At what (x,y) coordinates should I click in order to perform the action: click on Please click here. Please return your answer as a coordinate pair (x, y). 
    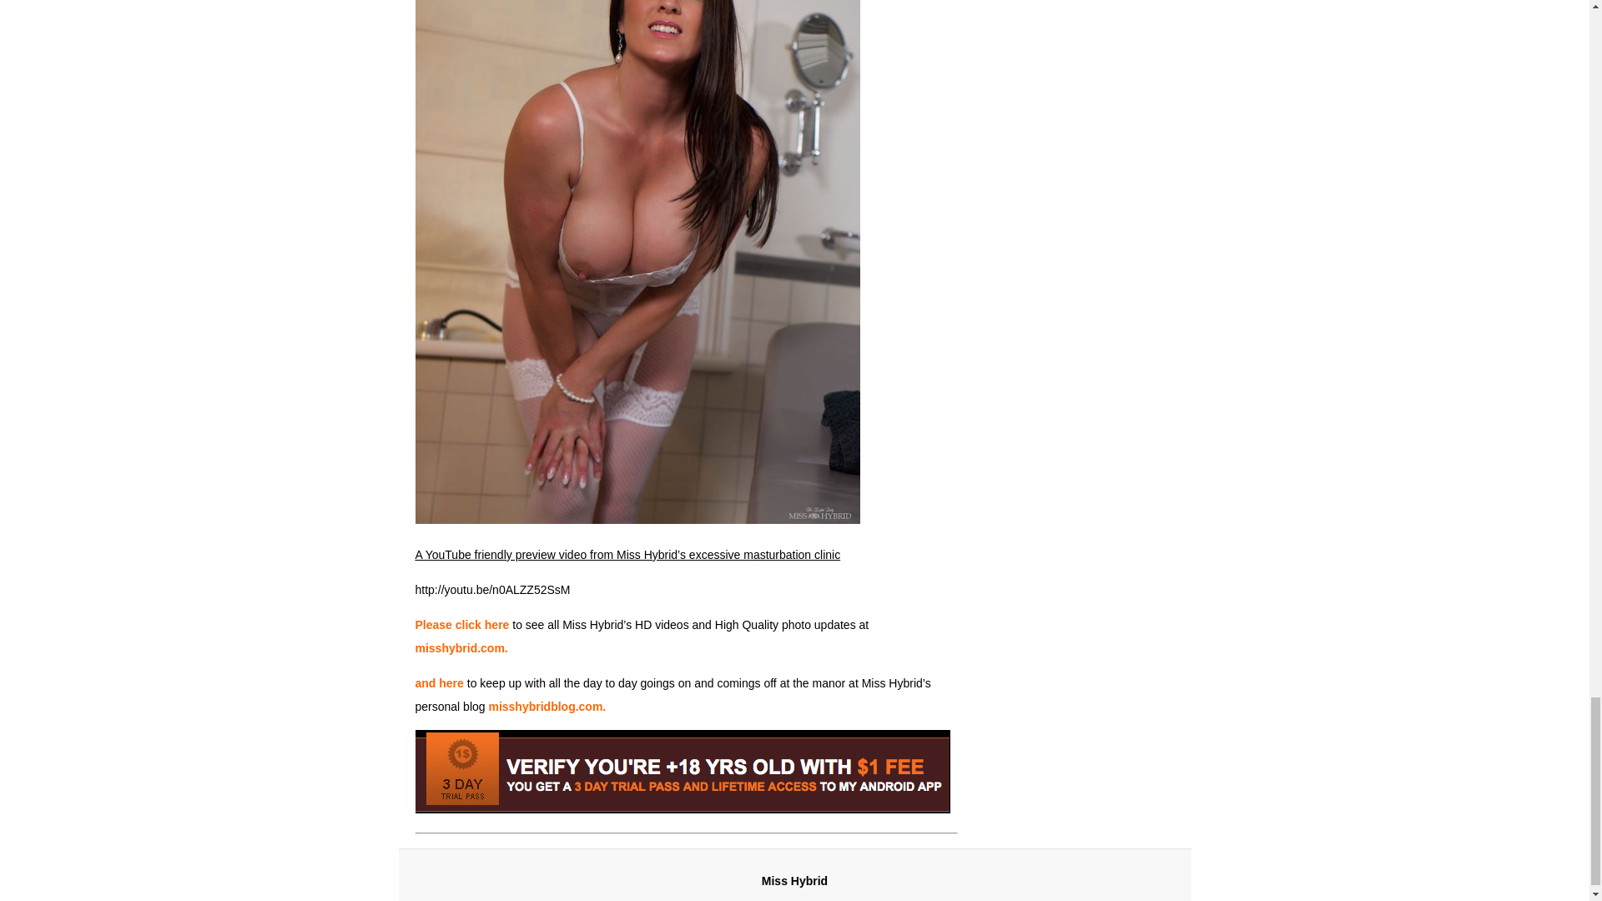
    Looking at the image, I should click on (462, 624).